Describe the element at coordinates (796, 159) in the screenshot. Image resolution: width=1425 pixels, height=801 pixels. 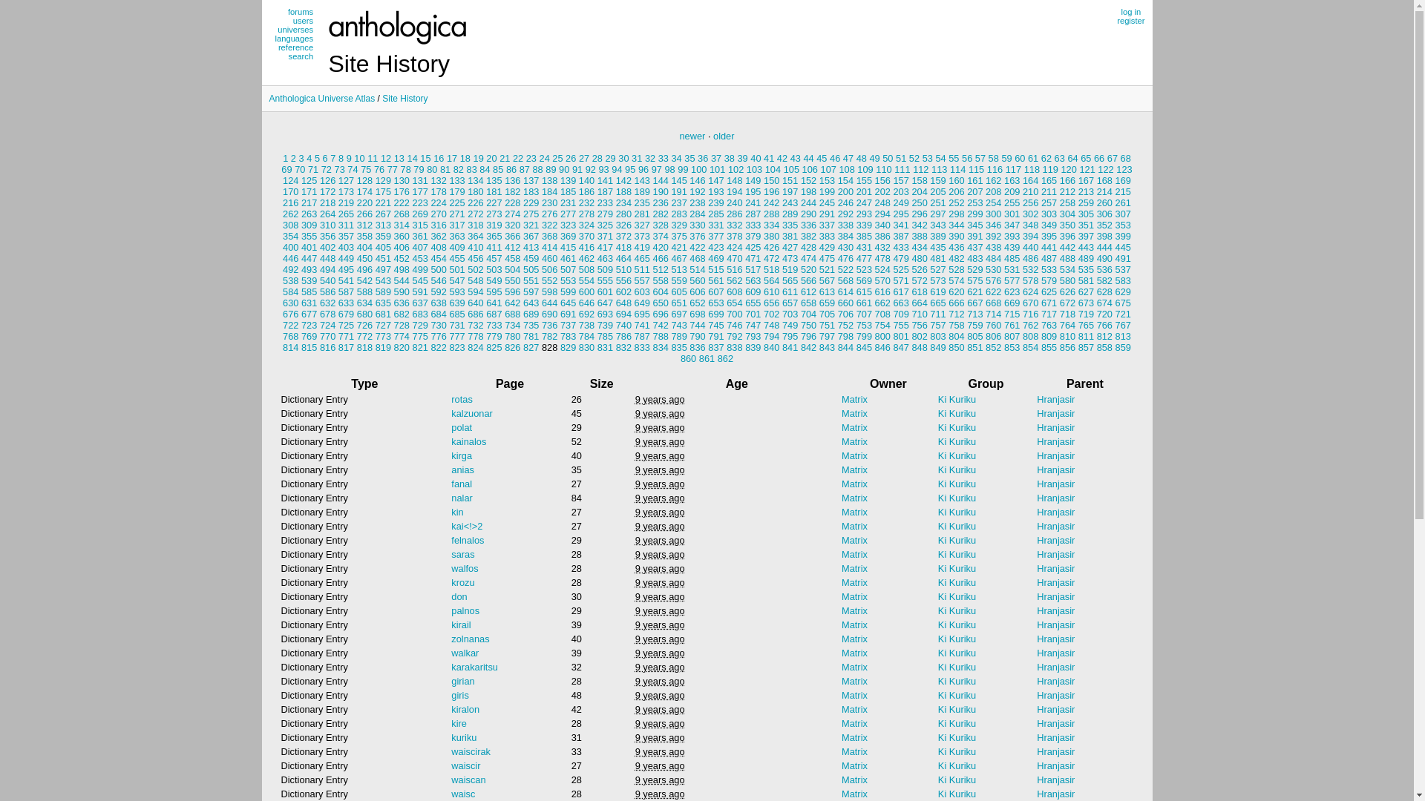
I see `43` at that location.